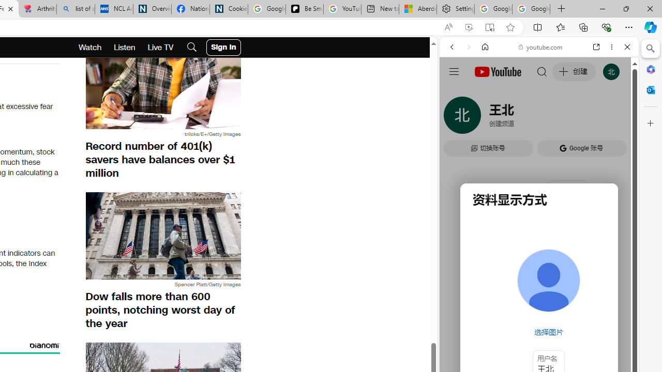 The width and height of the screenshot is (662, 372). Describe the element at coordinates (380, 9) in the screenshot. I see `New tab` at that location.